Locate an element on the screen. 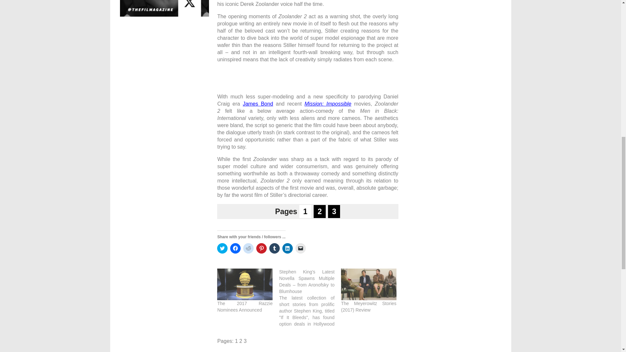  The 2017 Razzie Nominees Announced is located at coordinates (245, 307).